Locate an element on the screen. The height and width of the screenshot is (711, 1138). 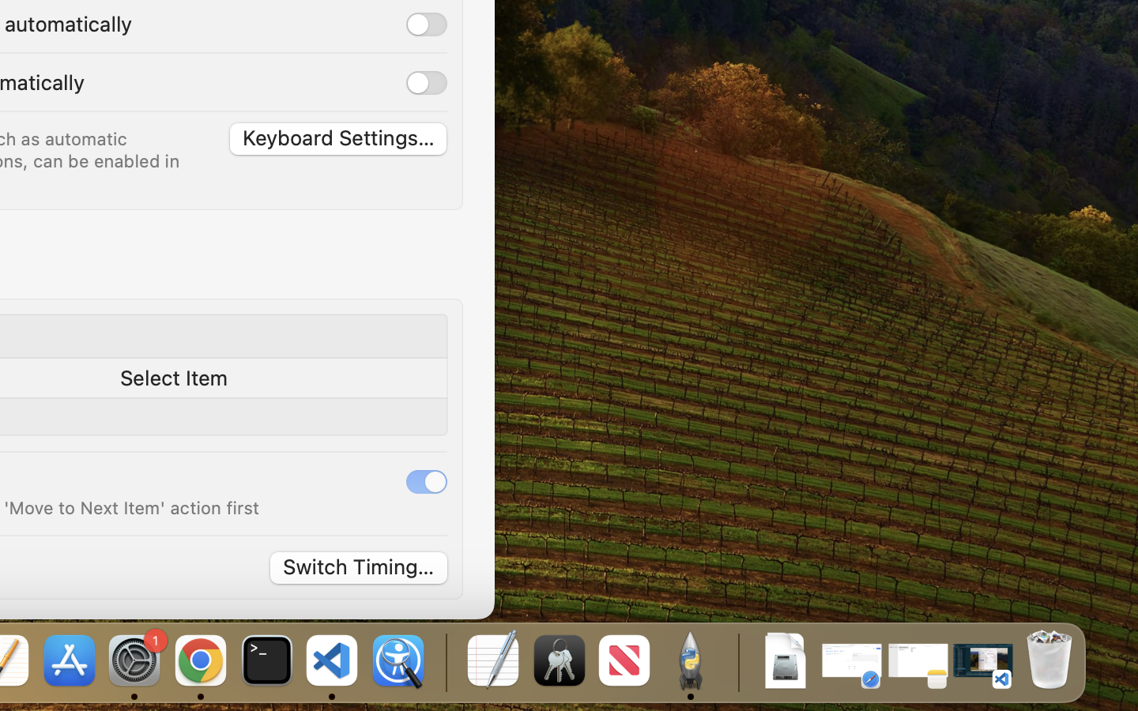
0.4285714328289032 is located at coordinates (444, 662).